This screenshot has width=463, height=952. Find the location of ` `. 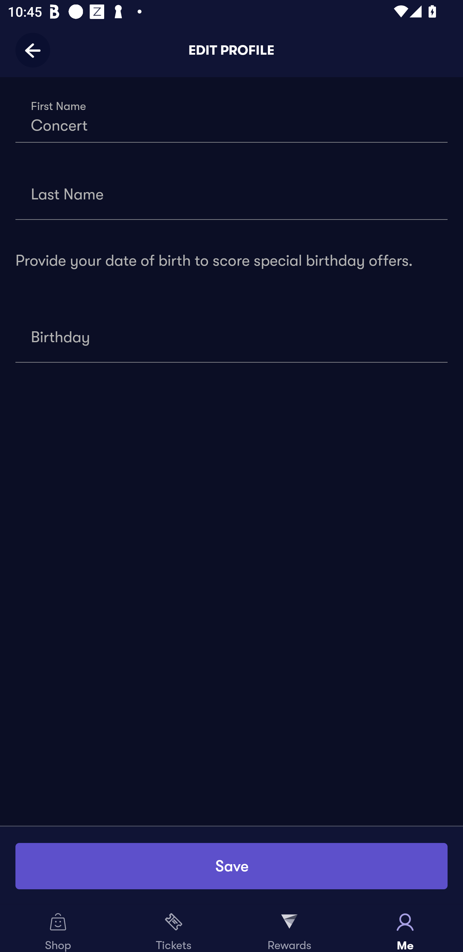

  is located at coordinates (232, 193).